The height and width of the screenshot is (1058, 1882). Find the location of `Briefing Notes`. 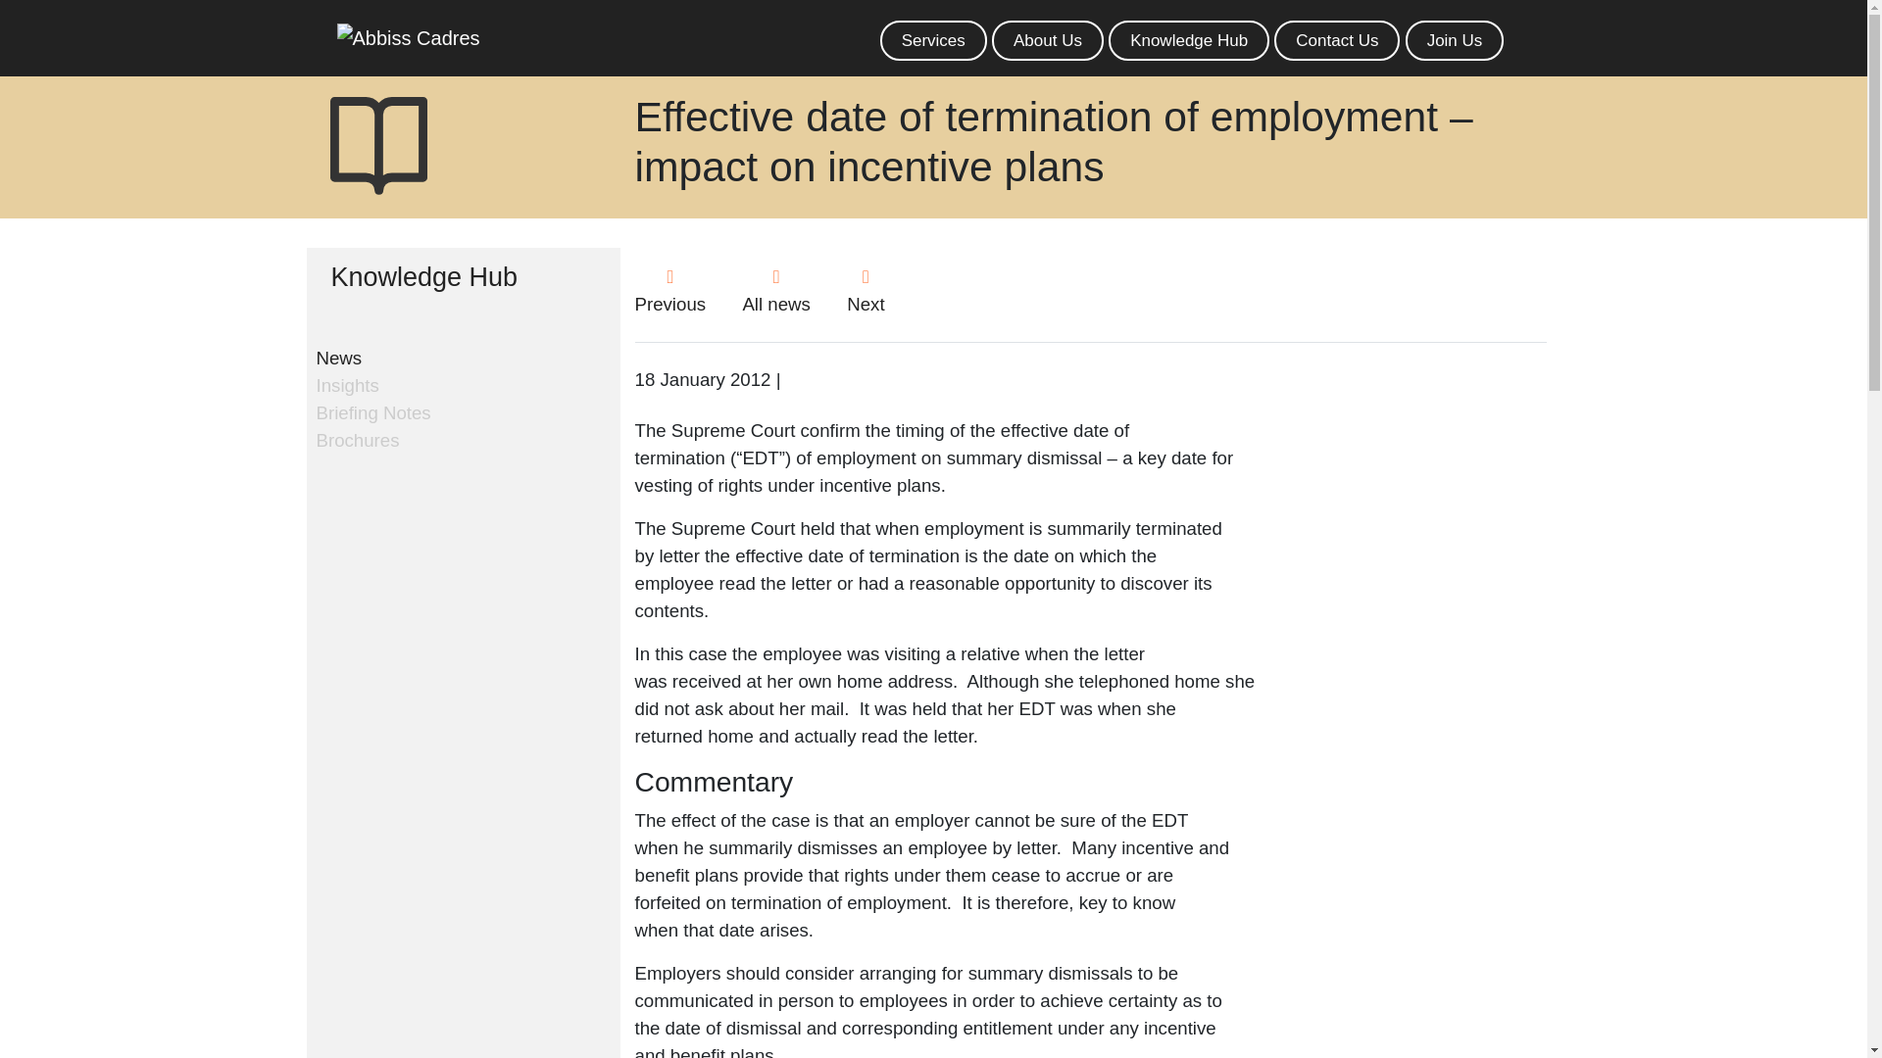

Briefing Notes is located at coordinates (372, 411).